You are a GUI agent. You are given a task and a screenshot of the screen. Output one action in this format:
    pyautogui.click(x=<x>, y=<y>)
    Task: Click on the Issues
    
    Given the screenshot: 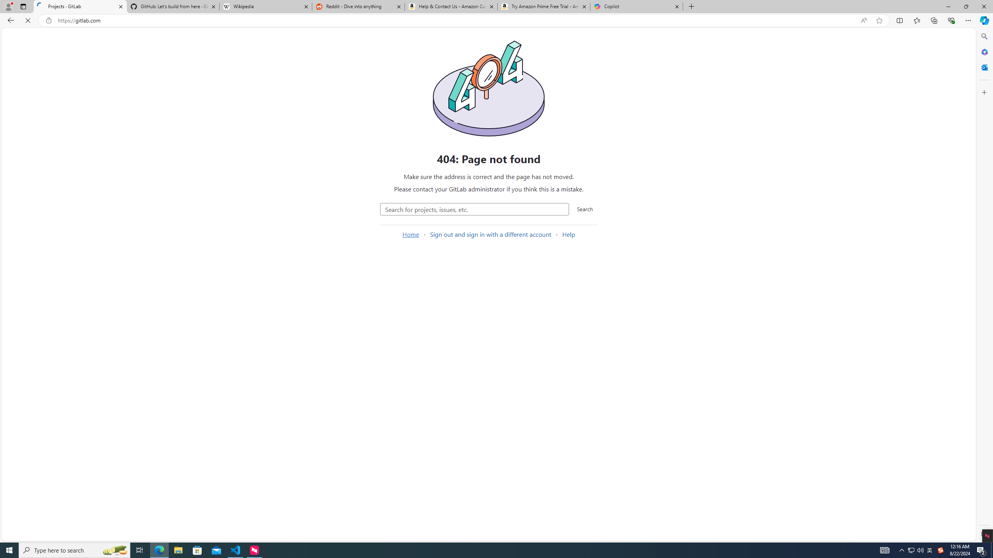 What is the action you would take?
    pyautogui.click(x=51, y=126)
    